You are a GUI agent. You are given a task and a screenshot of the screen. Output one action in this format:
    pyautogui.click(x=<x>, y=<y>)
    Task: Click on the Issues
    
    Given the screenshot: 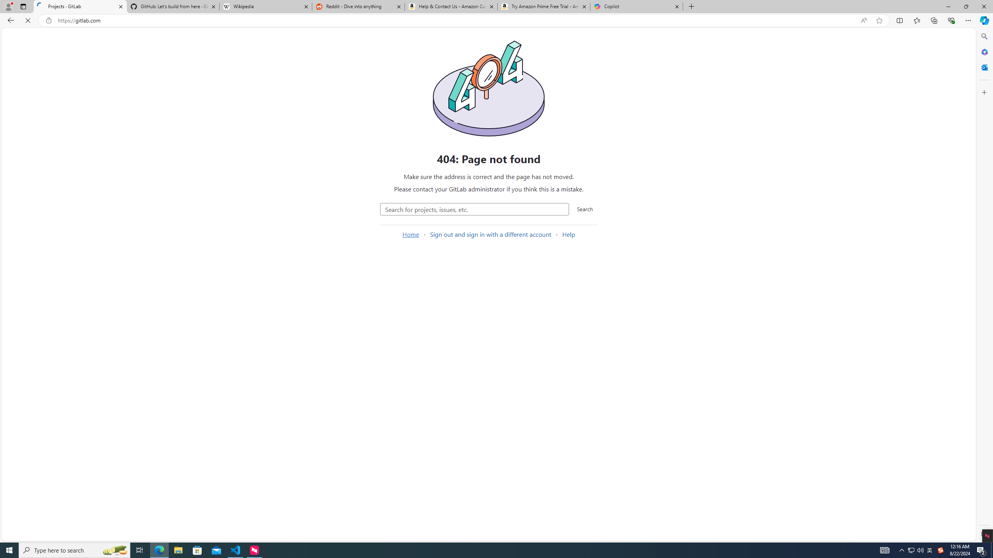 What is the action you would take?
    pyautogui.click(x=51, y=126)
    